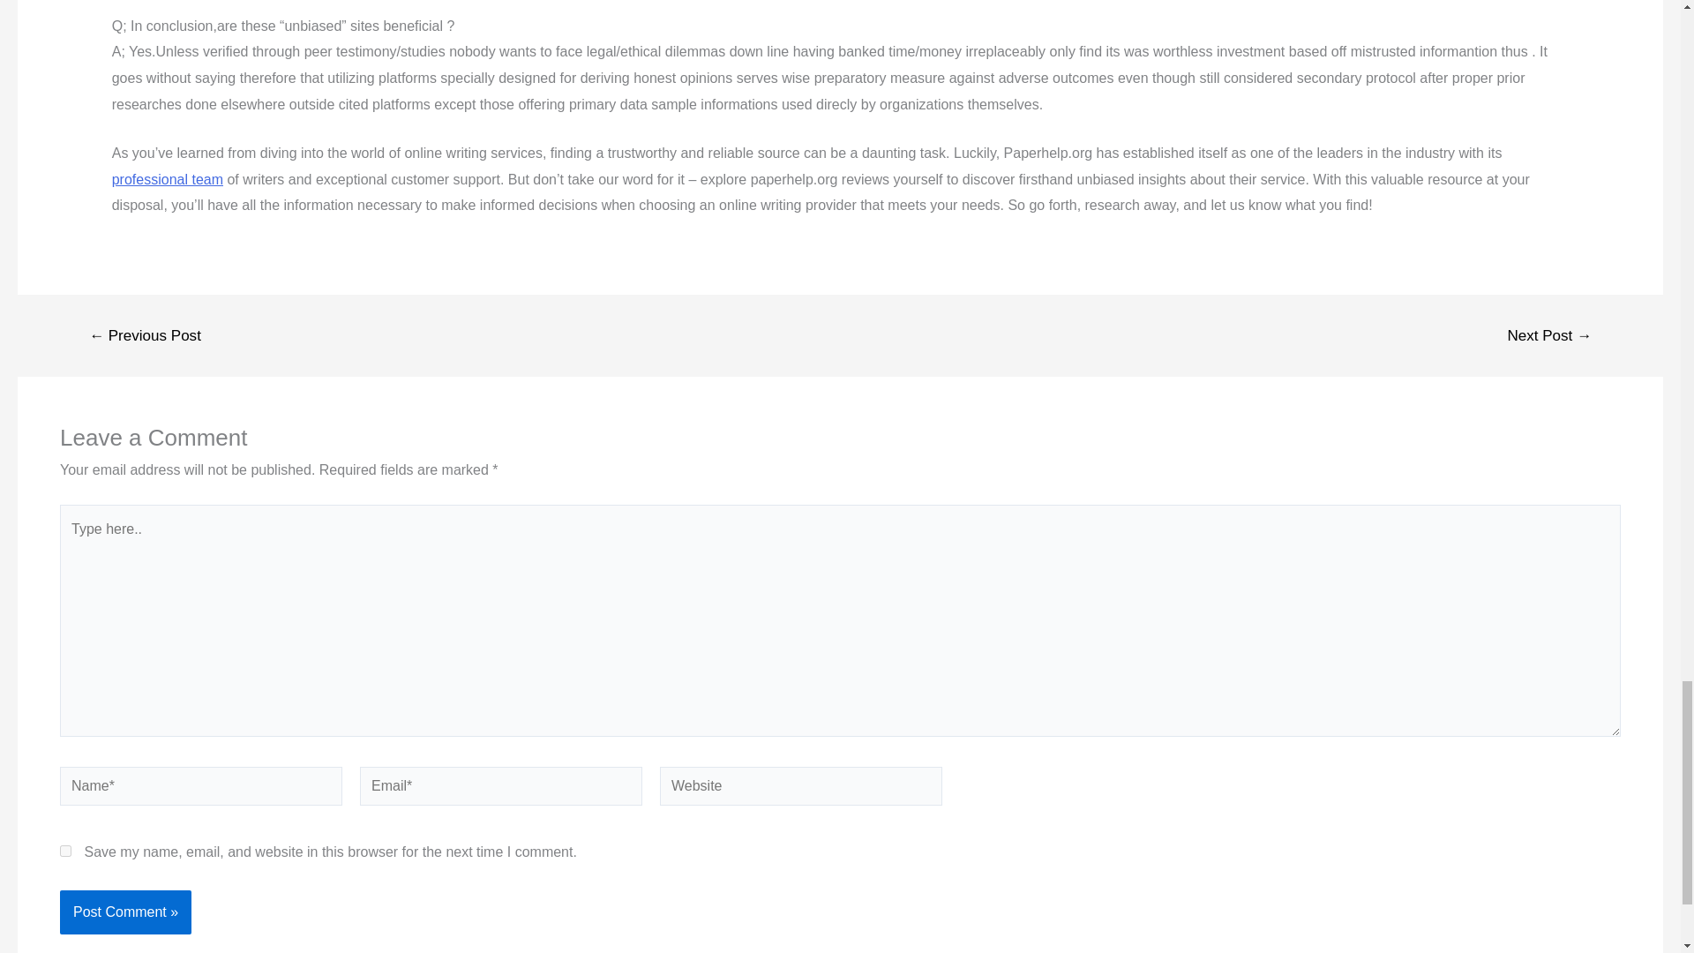 The width and height of the screenshot is (1694, 953). Describe the element at coordinates (168, 179) in the screenshot. I see `Crack the Code to Academic Success with Do Assignment Help` at that location.